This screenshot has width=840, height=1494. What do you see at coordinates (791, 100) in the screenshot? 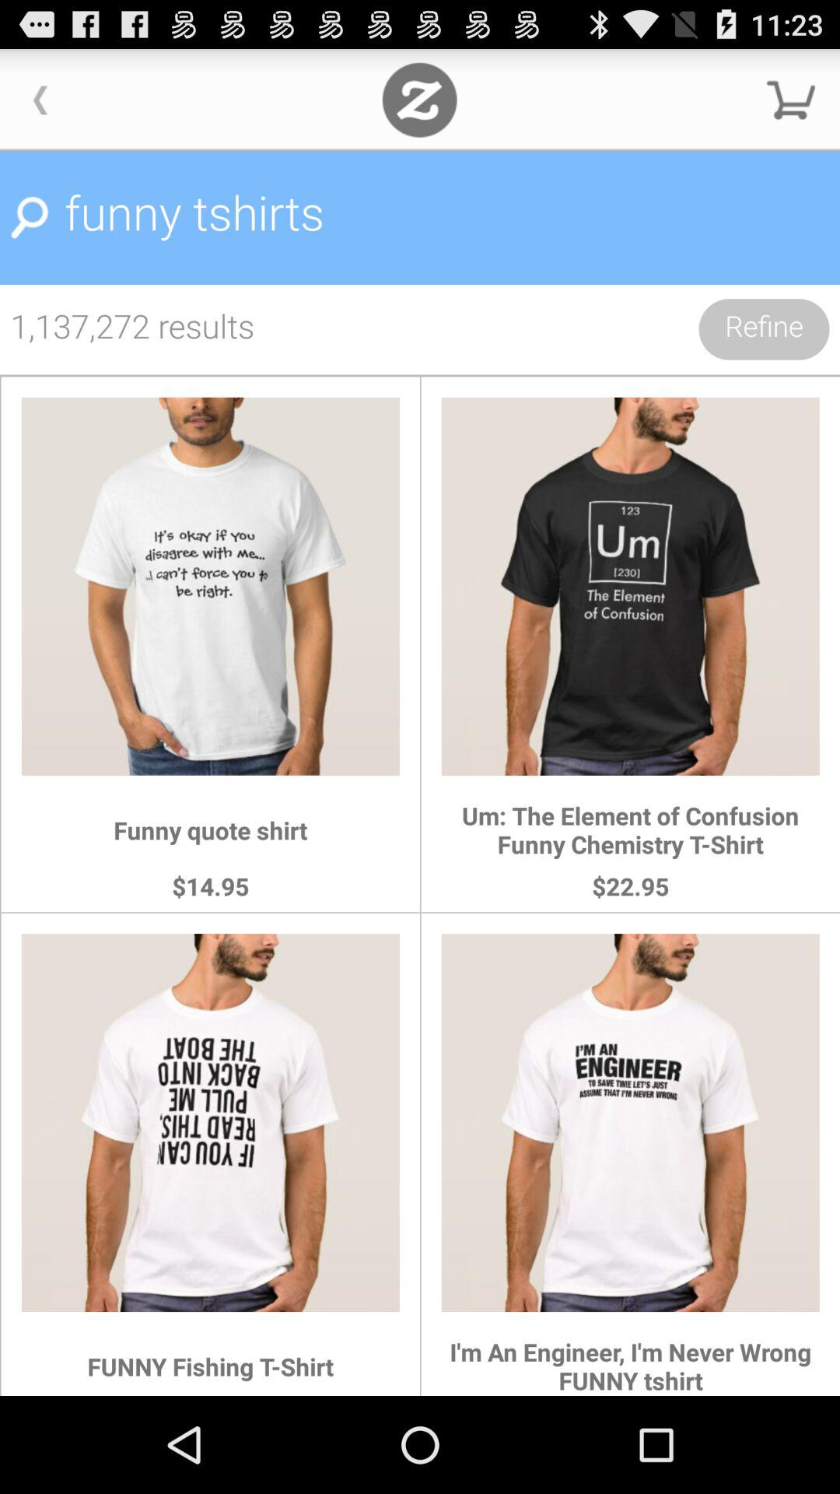
I see `go to cart` at bounding box center [791, 100].